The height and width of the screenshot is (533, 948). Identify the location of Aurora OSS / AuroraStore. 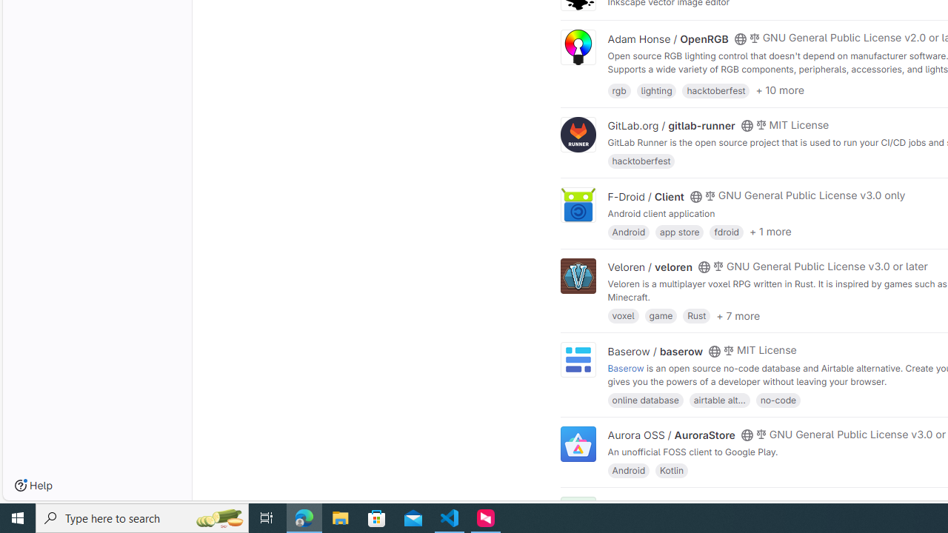
(671, 435).